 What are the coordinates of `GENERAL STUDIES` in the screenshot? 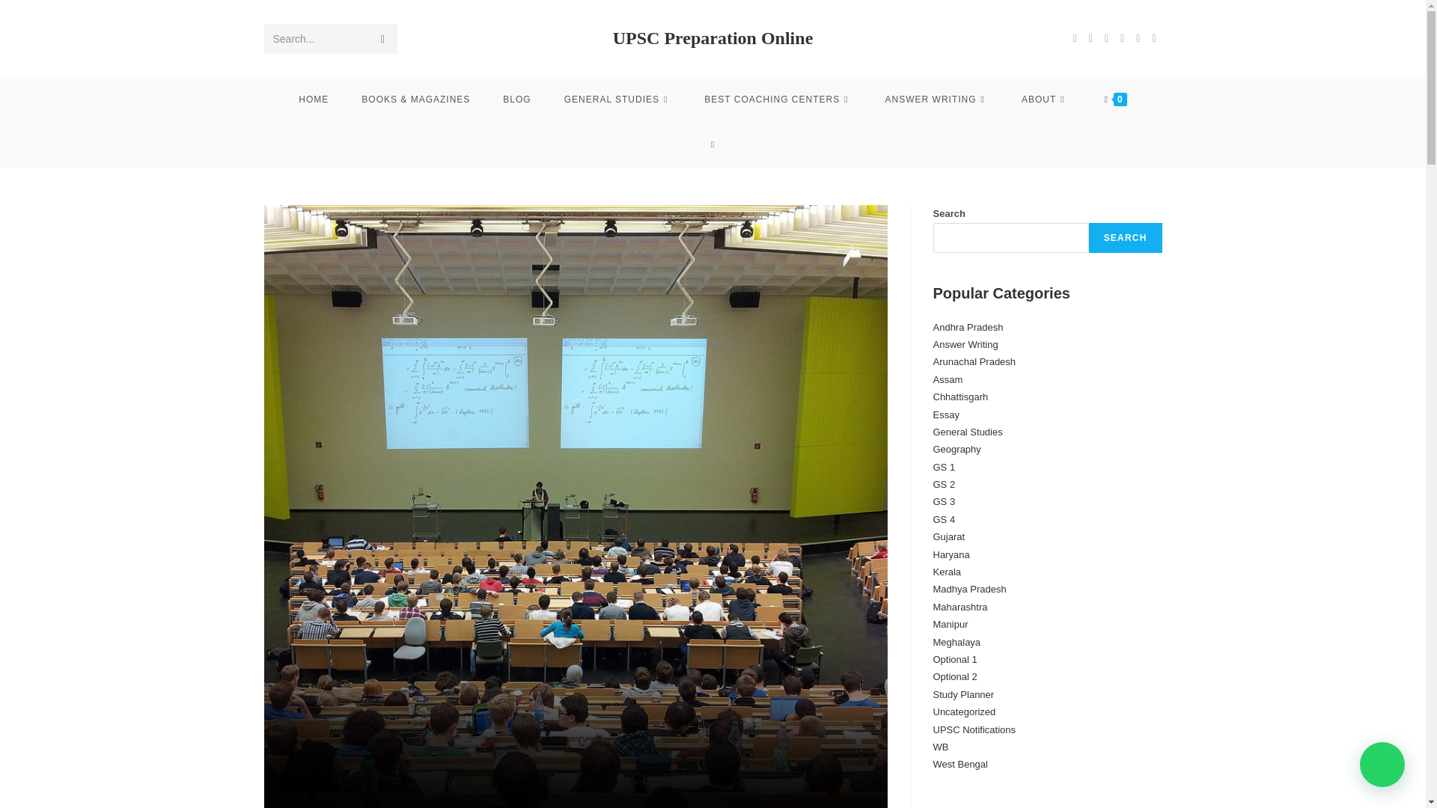 It's located at (617, 99).